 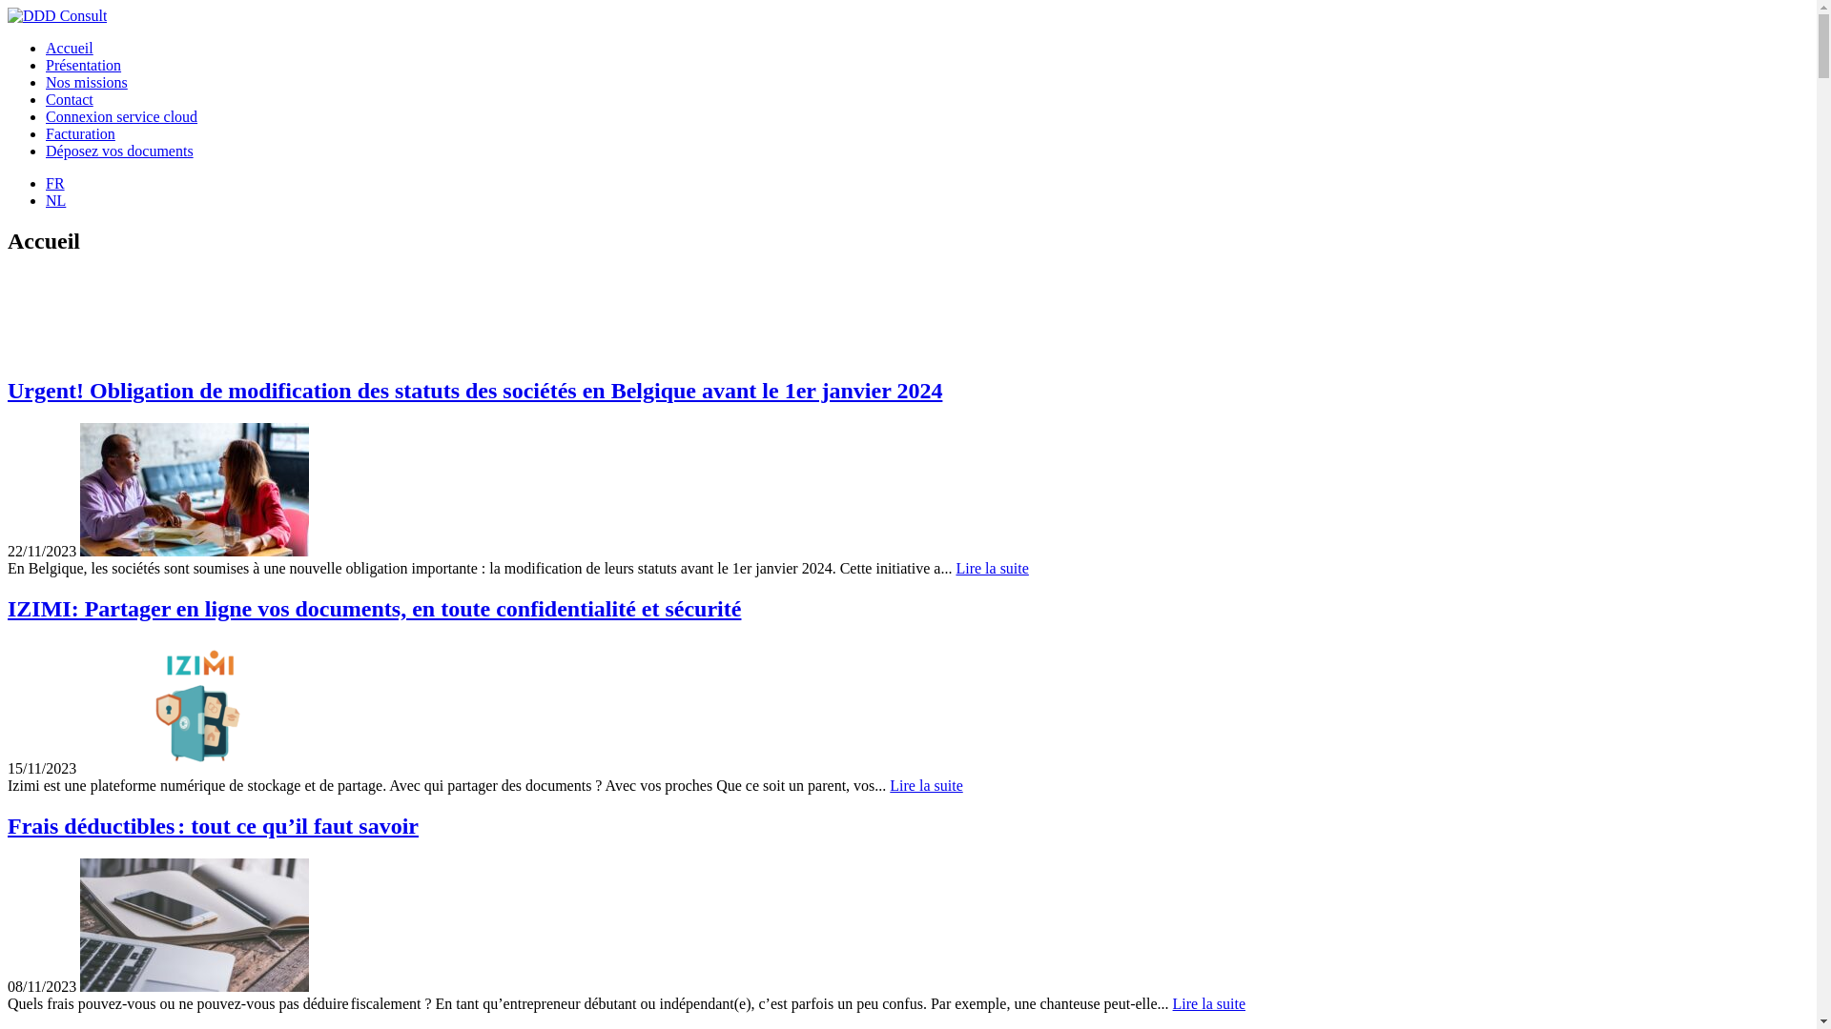 What do you see at coordinates (992, 568) in the screenshot?
I see `Lire la suite` at bounding box center [992, 568].